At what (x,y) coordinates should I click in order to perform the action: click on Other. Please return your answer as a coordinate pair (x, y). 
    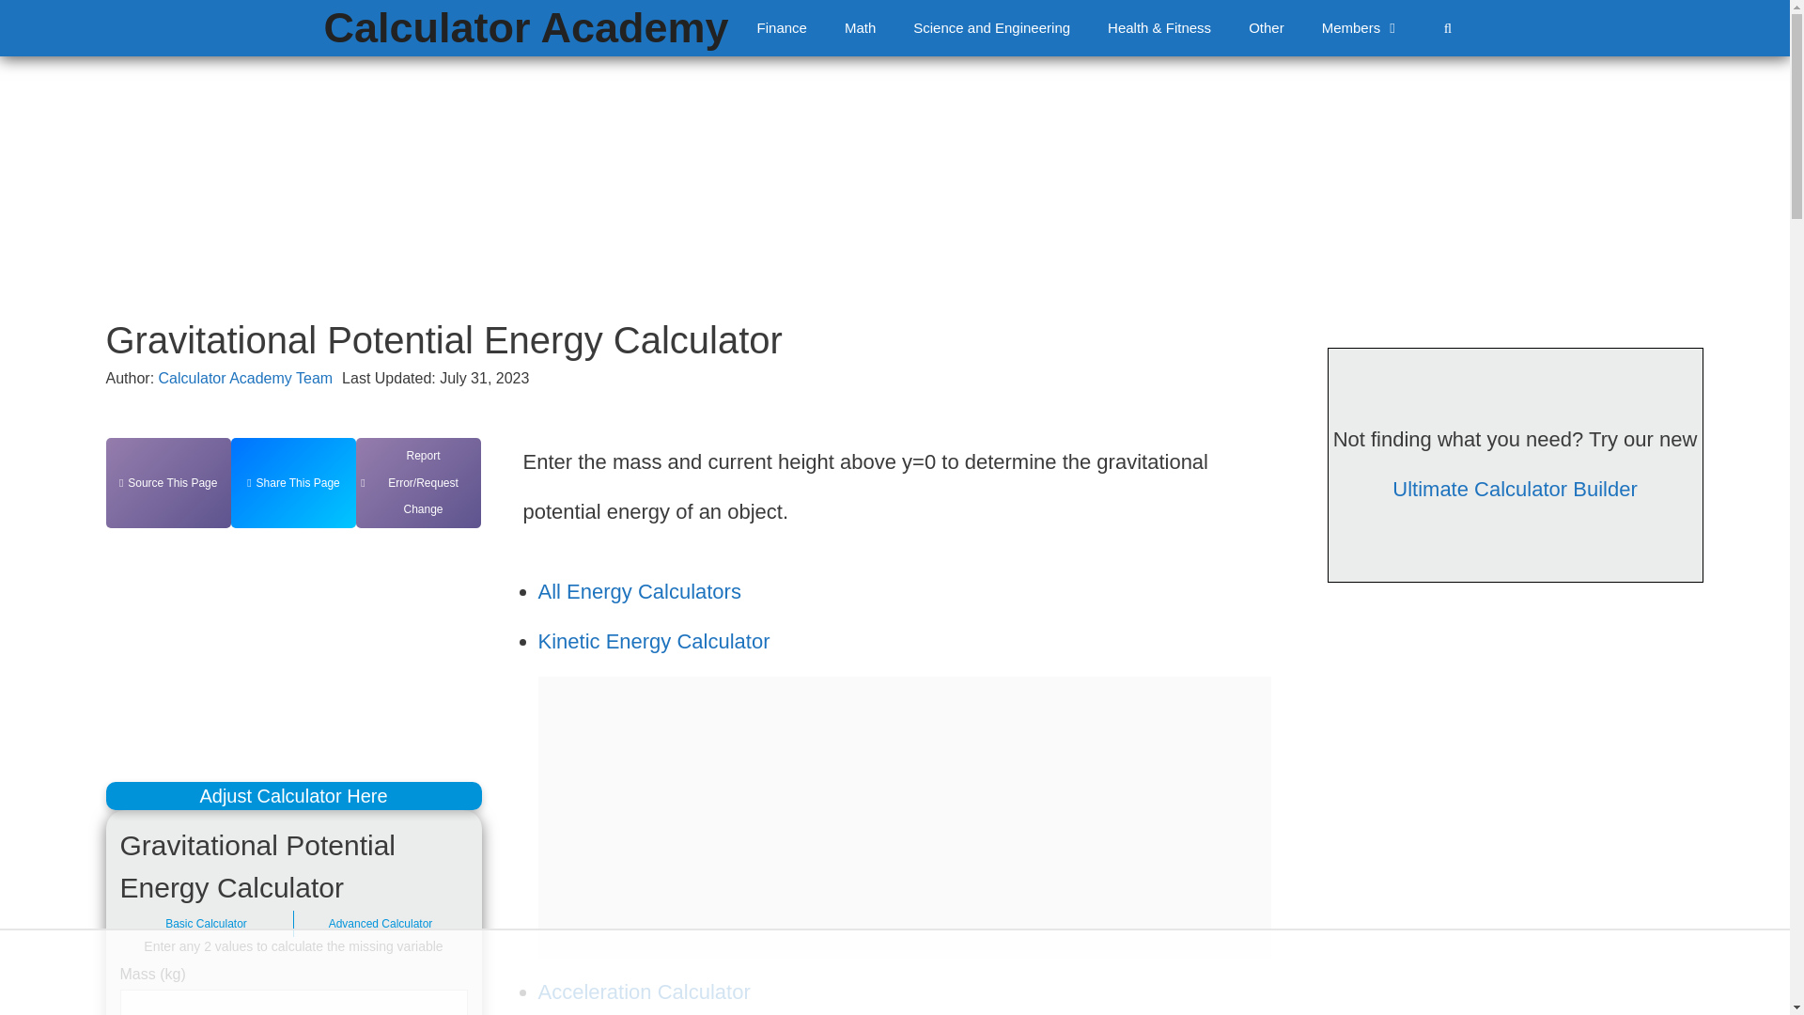
    Looking at the image, I should click on (1267, 28).